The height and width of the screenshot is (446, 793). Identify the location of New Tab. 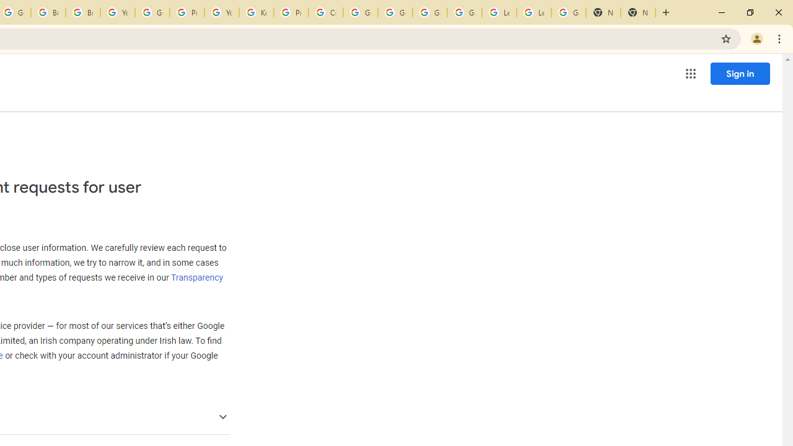
(603, 12).